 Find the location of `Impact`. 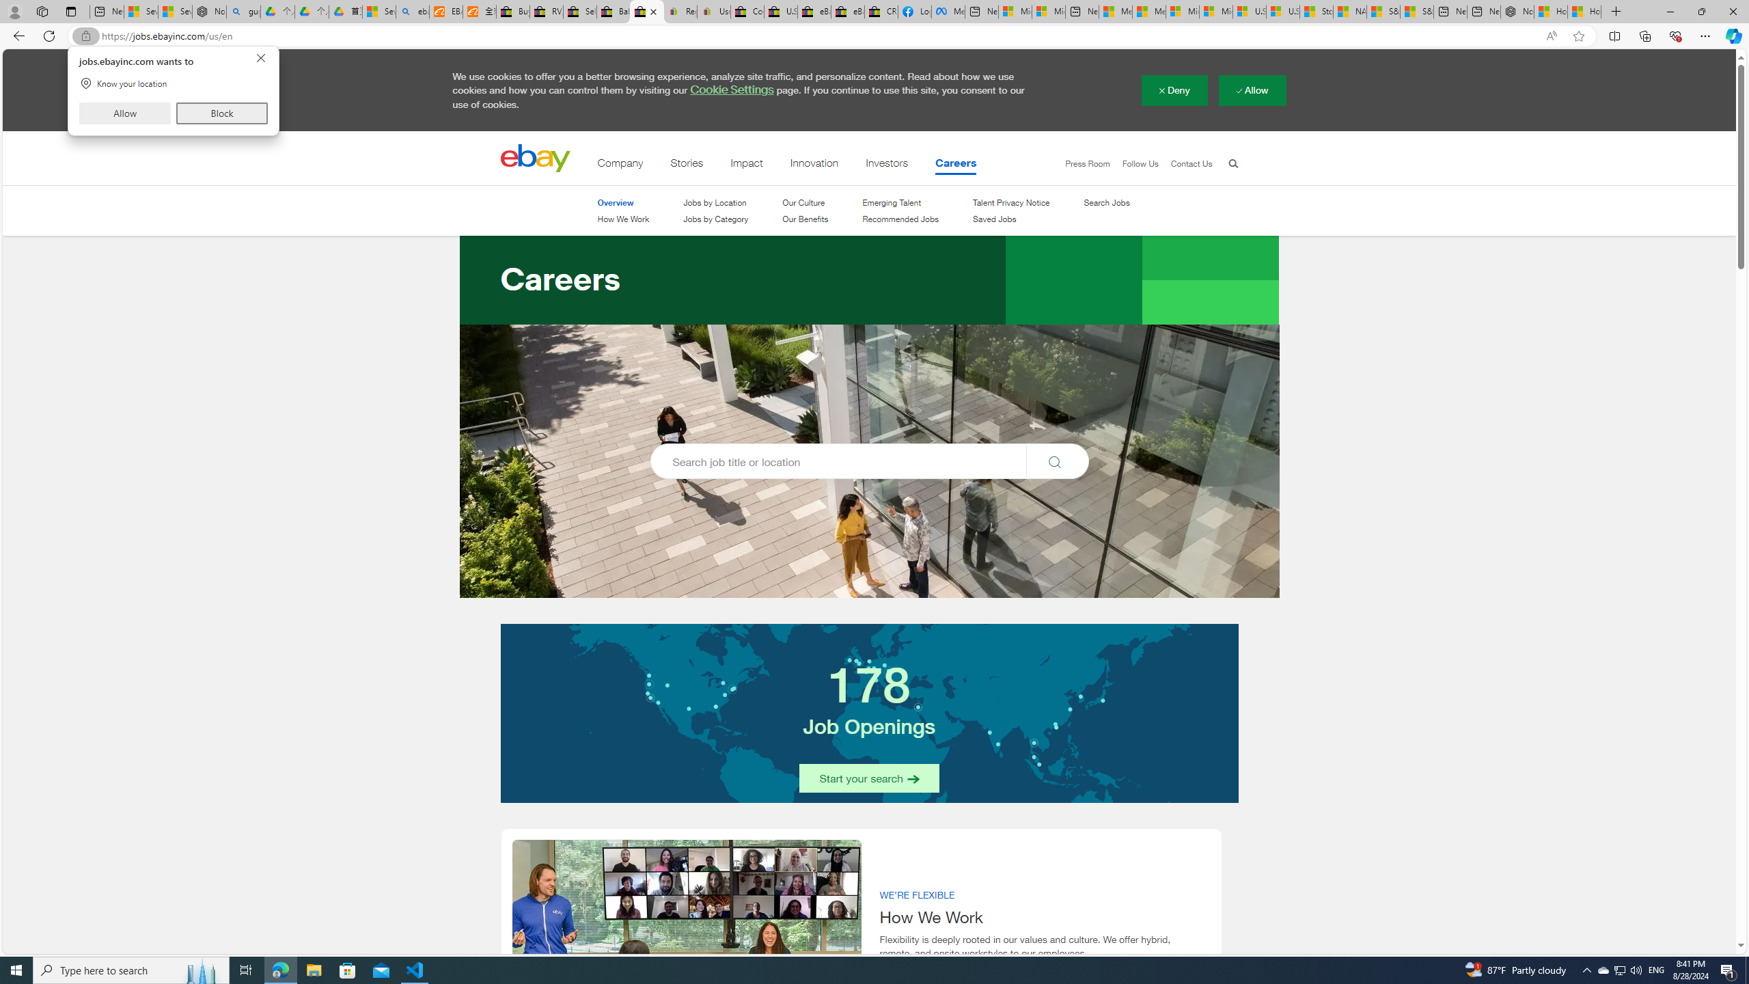

Impact is located at coordinates (716, 219).